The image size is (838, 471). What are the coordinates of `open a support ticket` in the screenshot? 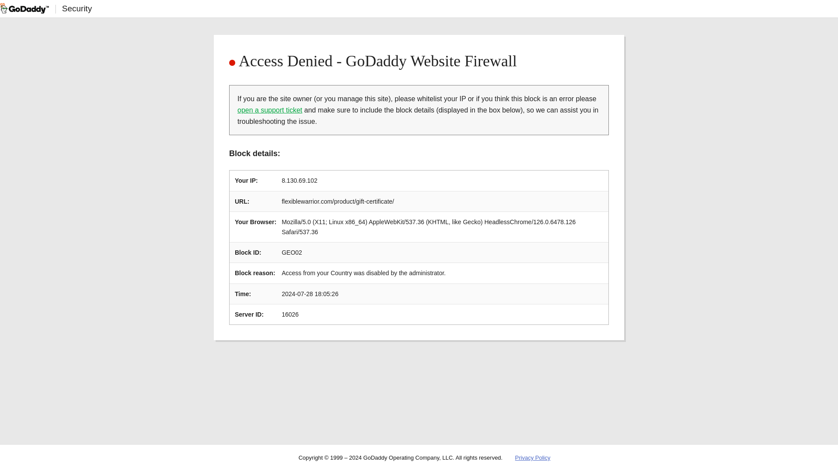 It's located at (270, 110).